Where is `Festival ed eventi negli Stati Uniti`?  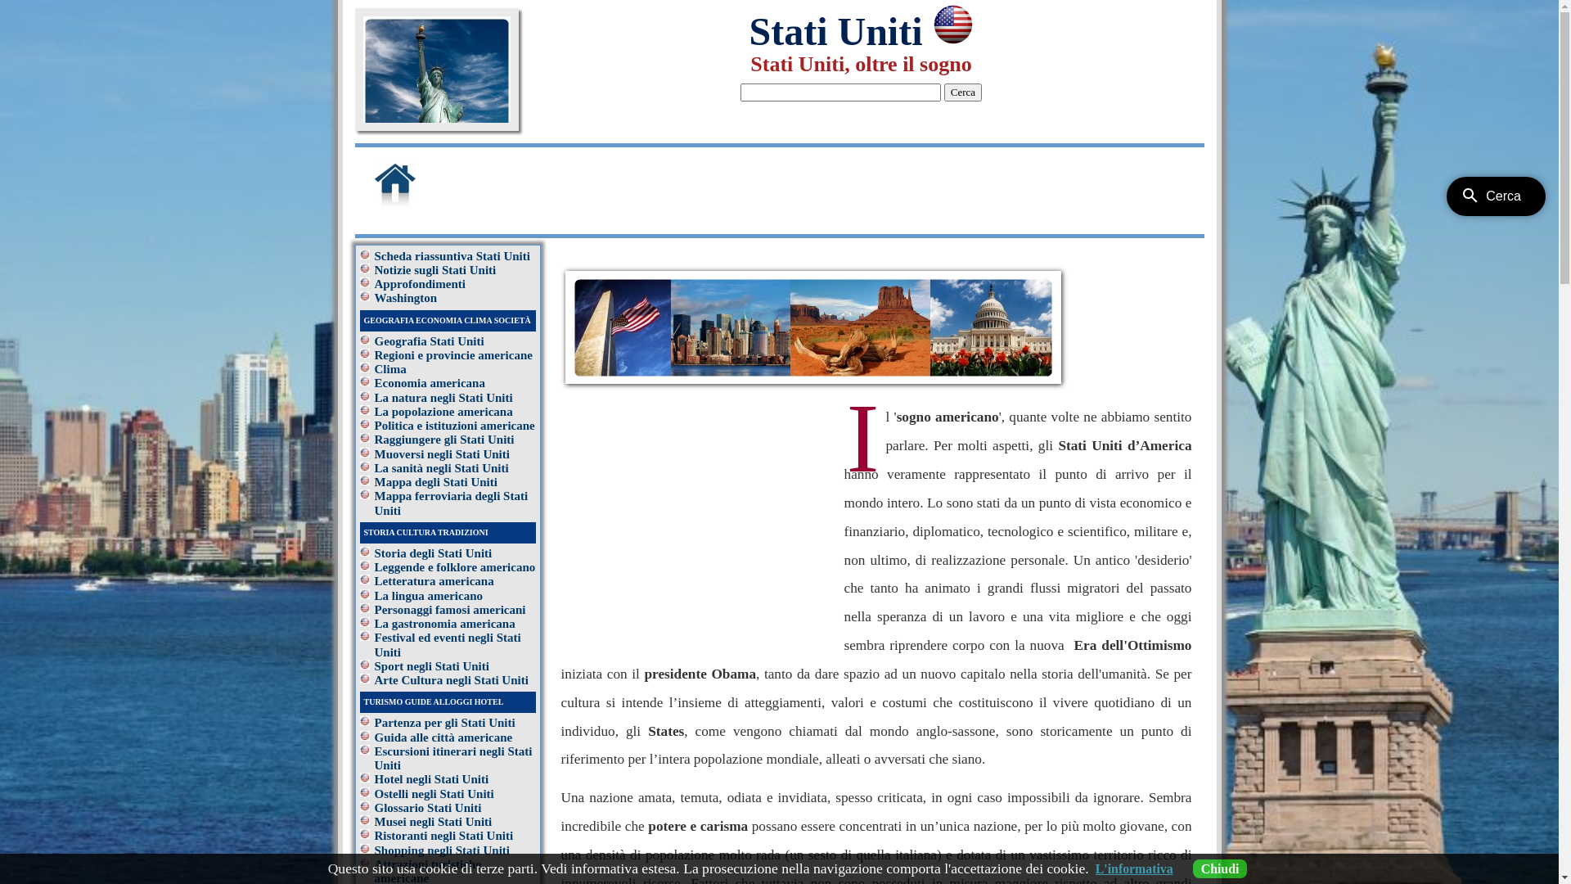
Festival ed eventi negli Stati Uniti is located at coordinates (448, 645).